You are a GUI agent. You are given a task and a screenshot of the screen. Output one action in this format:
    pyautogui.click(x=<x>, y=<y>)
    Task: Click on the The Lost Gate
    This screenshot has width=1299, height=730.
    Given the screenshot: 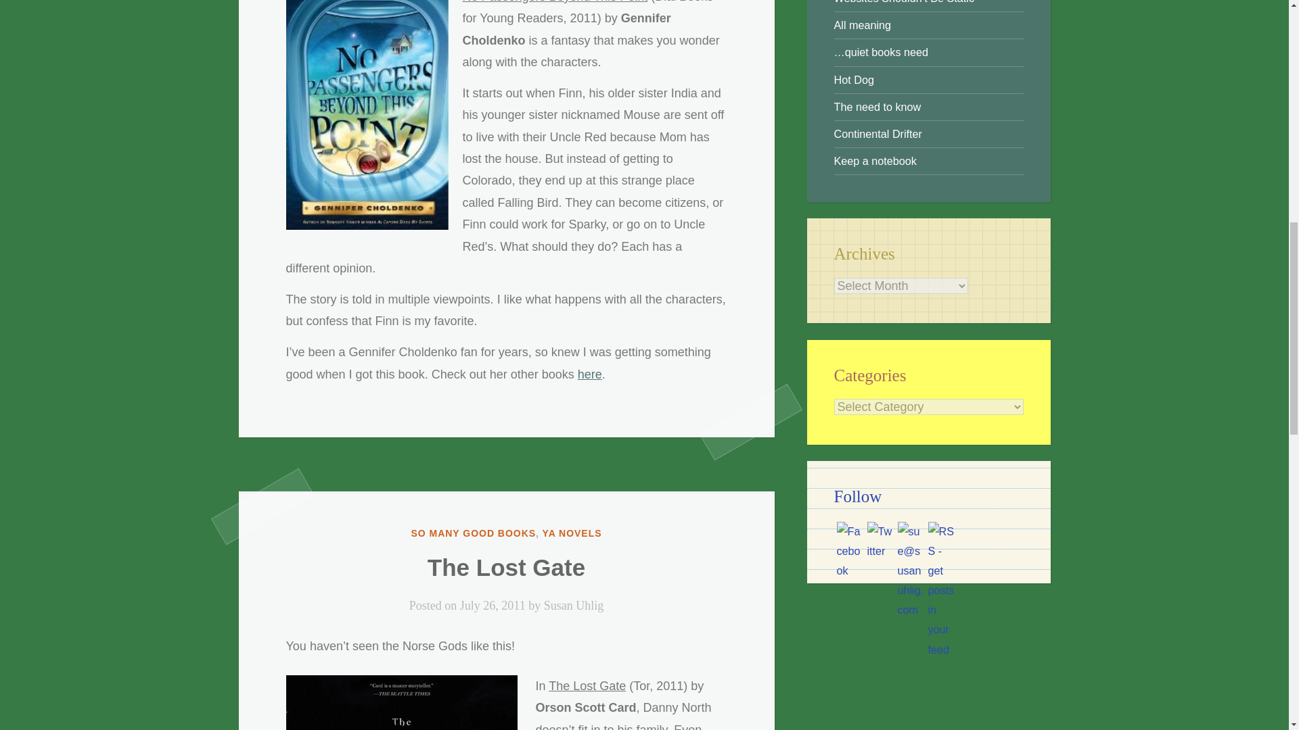 What is the action you would take?
    pyautogui.click(x=506, y=566)
    